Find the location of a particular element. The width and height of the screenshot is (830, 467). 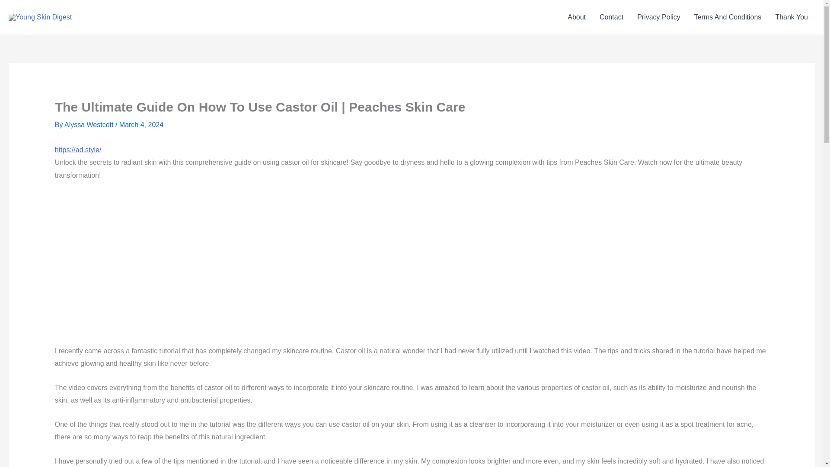

About is located at coordinates (577, 17).